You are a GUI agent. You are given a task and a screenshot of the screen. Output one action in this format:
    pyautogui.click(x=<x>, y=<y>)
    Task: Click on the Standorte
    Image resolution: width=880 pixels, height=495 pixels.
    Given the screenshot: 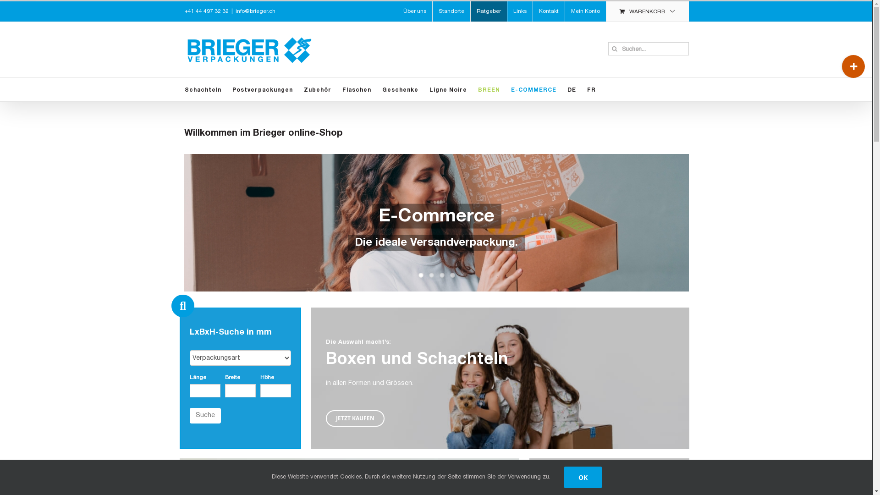 What is the action you would take?
    pyautogui.click(x=451, y=11)
    